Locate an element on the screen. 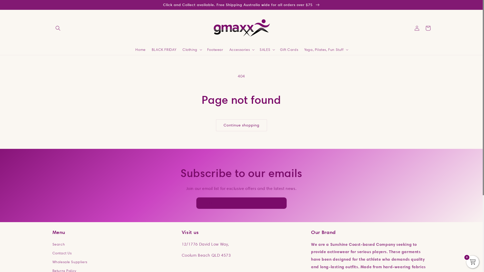 This screenshot has height=272, width=484. Wholesale Suppliers is located at coordinates (70, 262).